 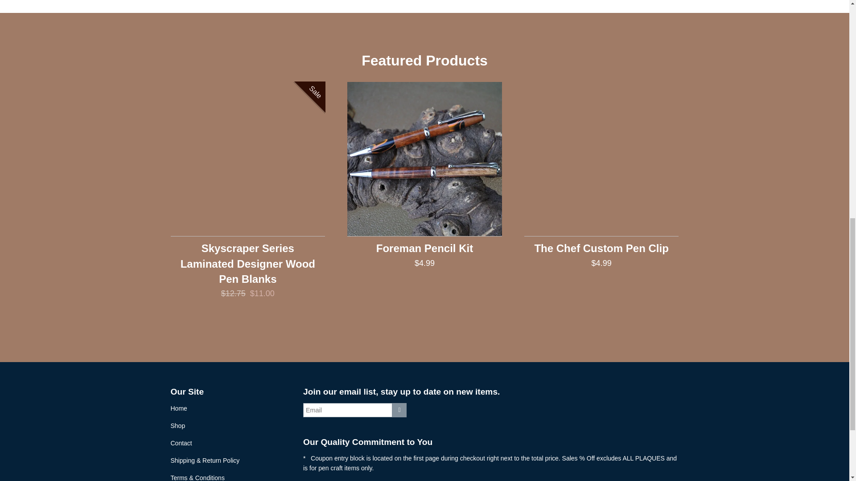 I want to click on Contact, so click(x=181, y=443).